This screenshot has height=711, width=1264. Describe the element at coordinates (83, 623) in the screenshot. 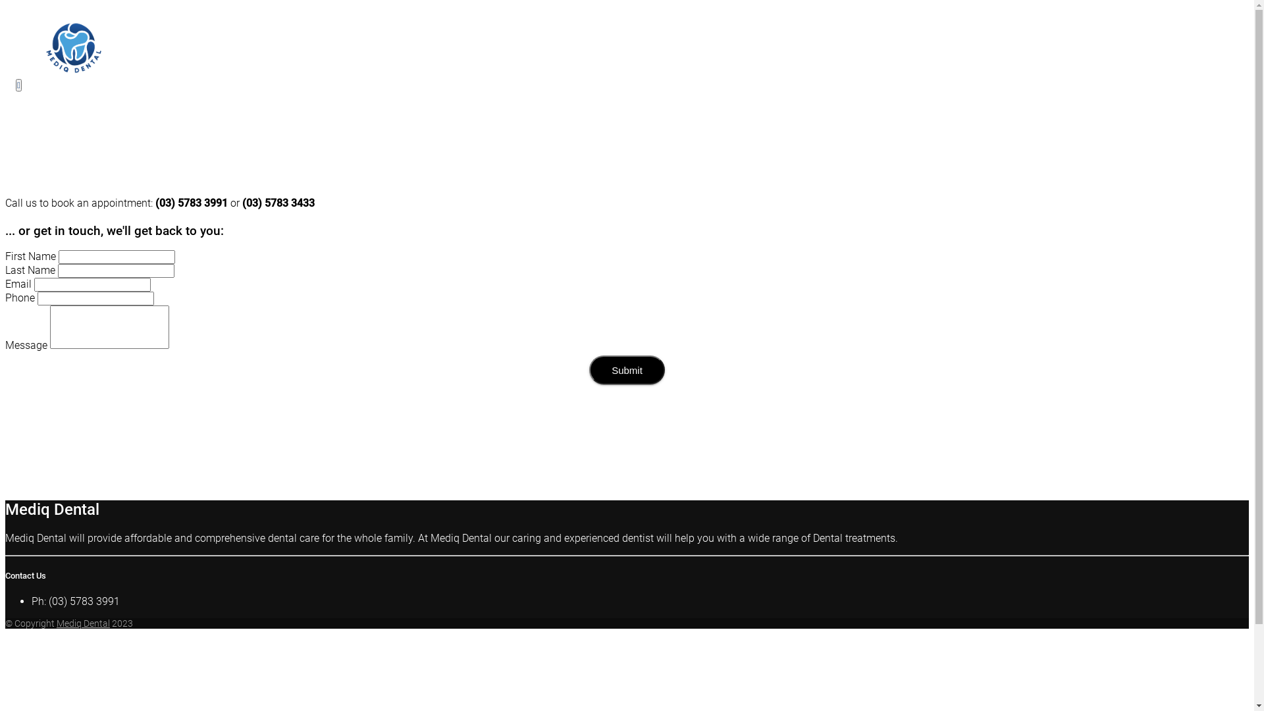

I see `Mediq Dental` at that location.